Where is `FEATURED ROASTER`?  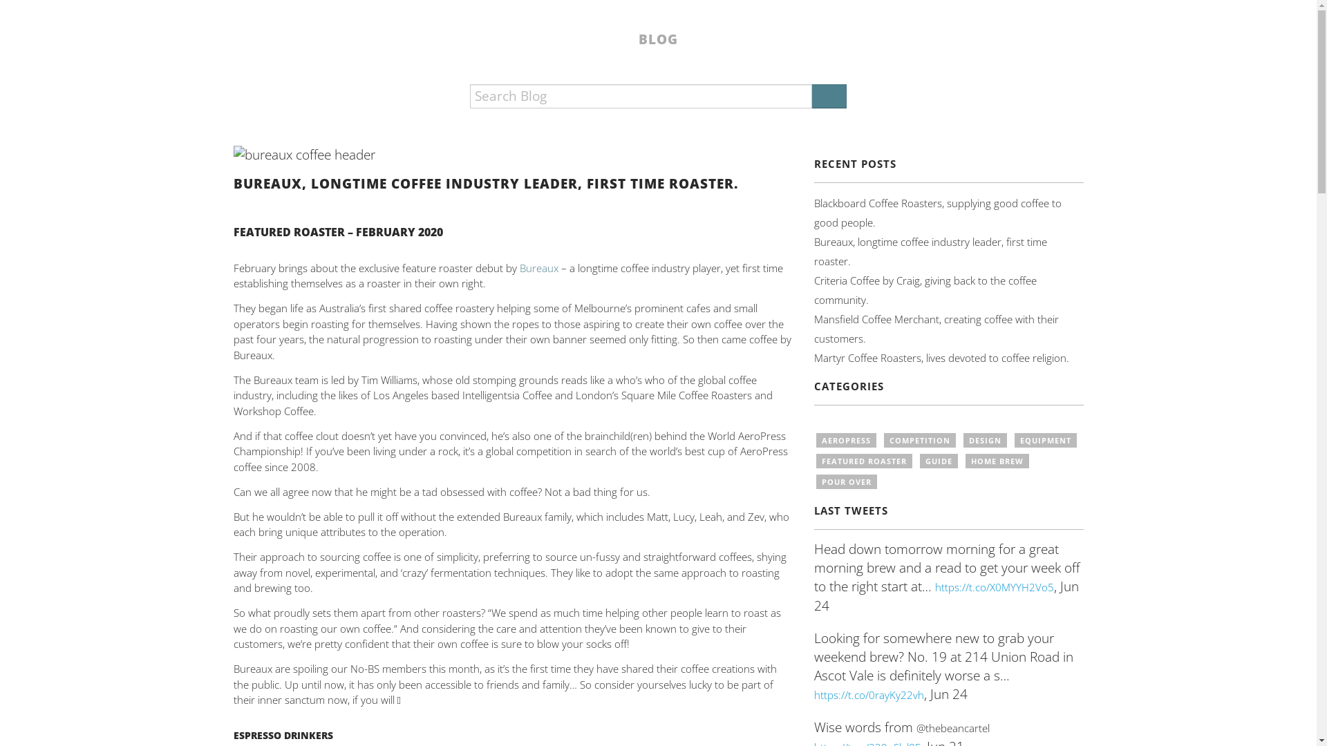
FEATURED ROASTER is located at coordinates (864, 461).